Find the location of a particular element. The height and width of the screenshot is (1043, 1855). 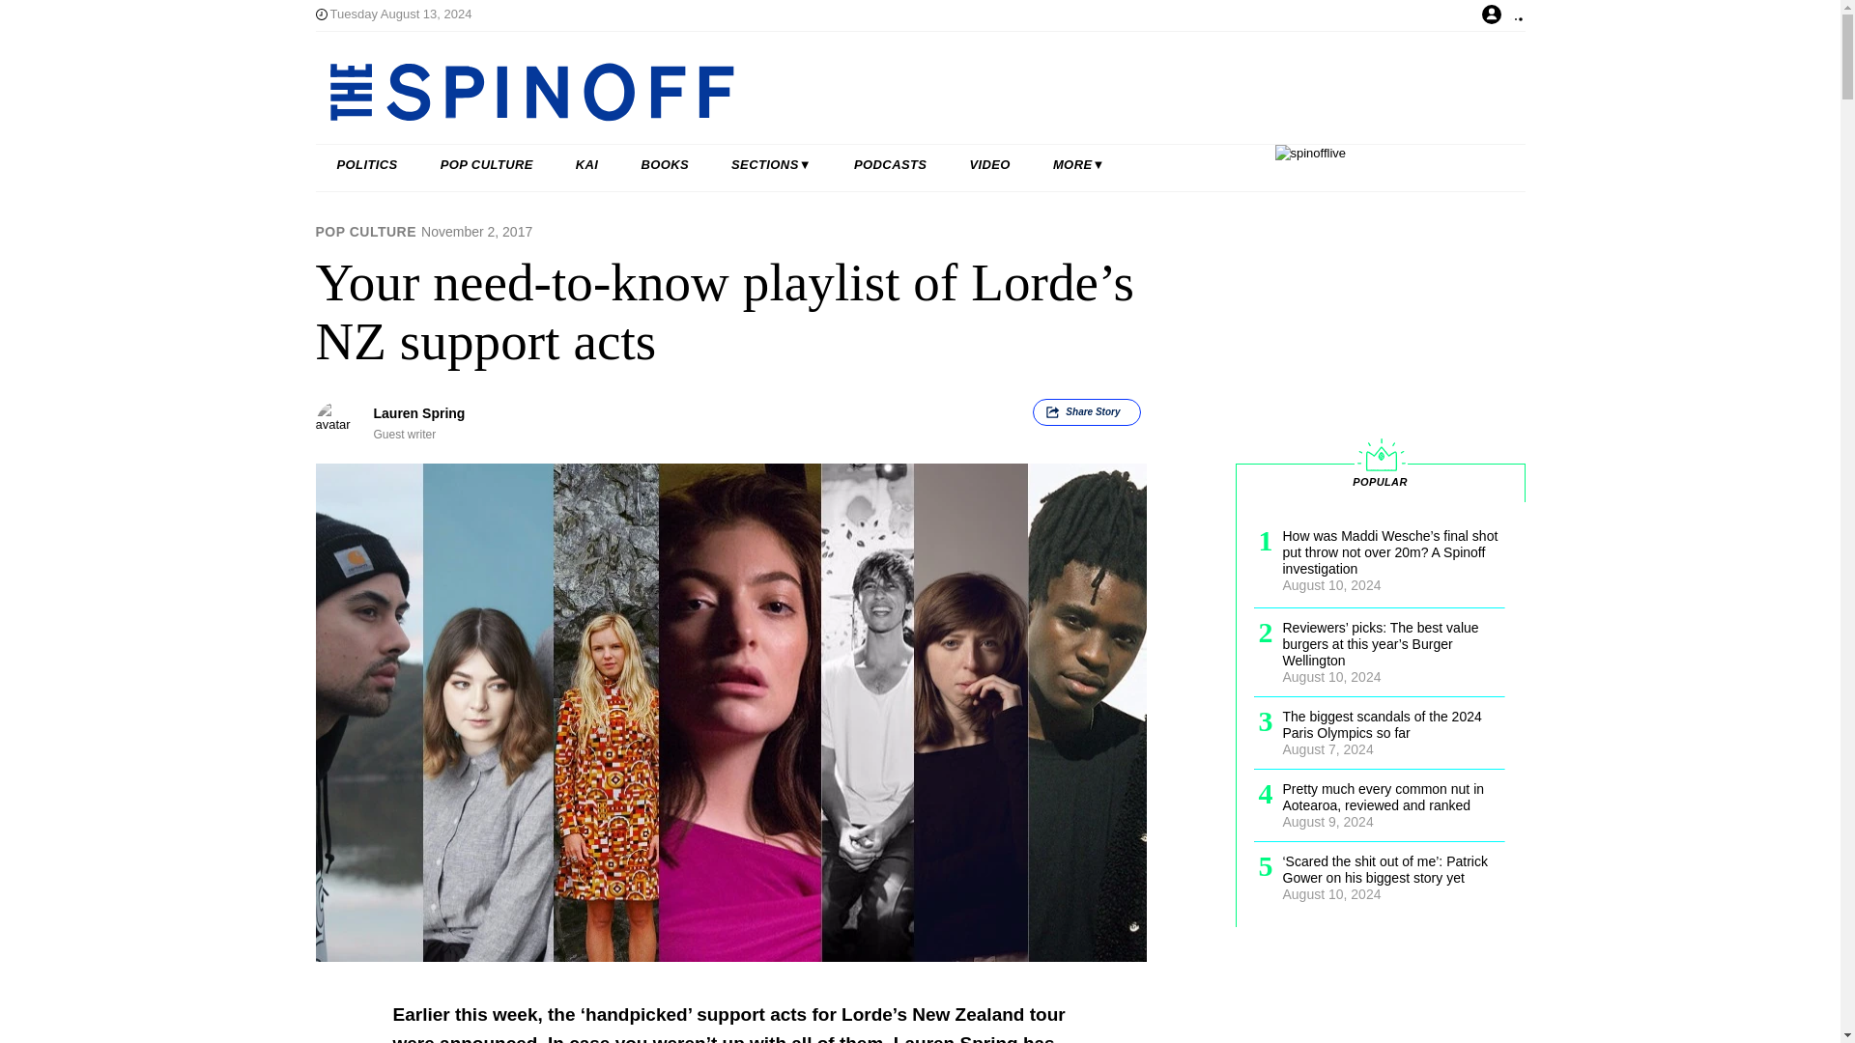

POLITICS is located at coordinates (367, 165).